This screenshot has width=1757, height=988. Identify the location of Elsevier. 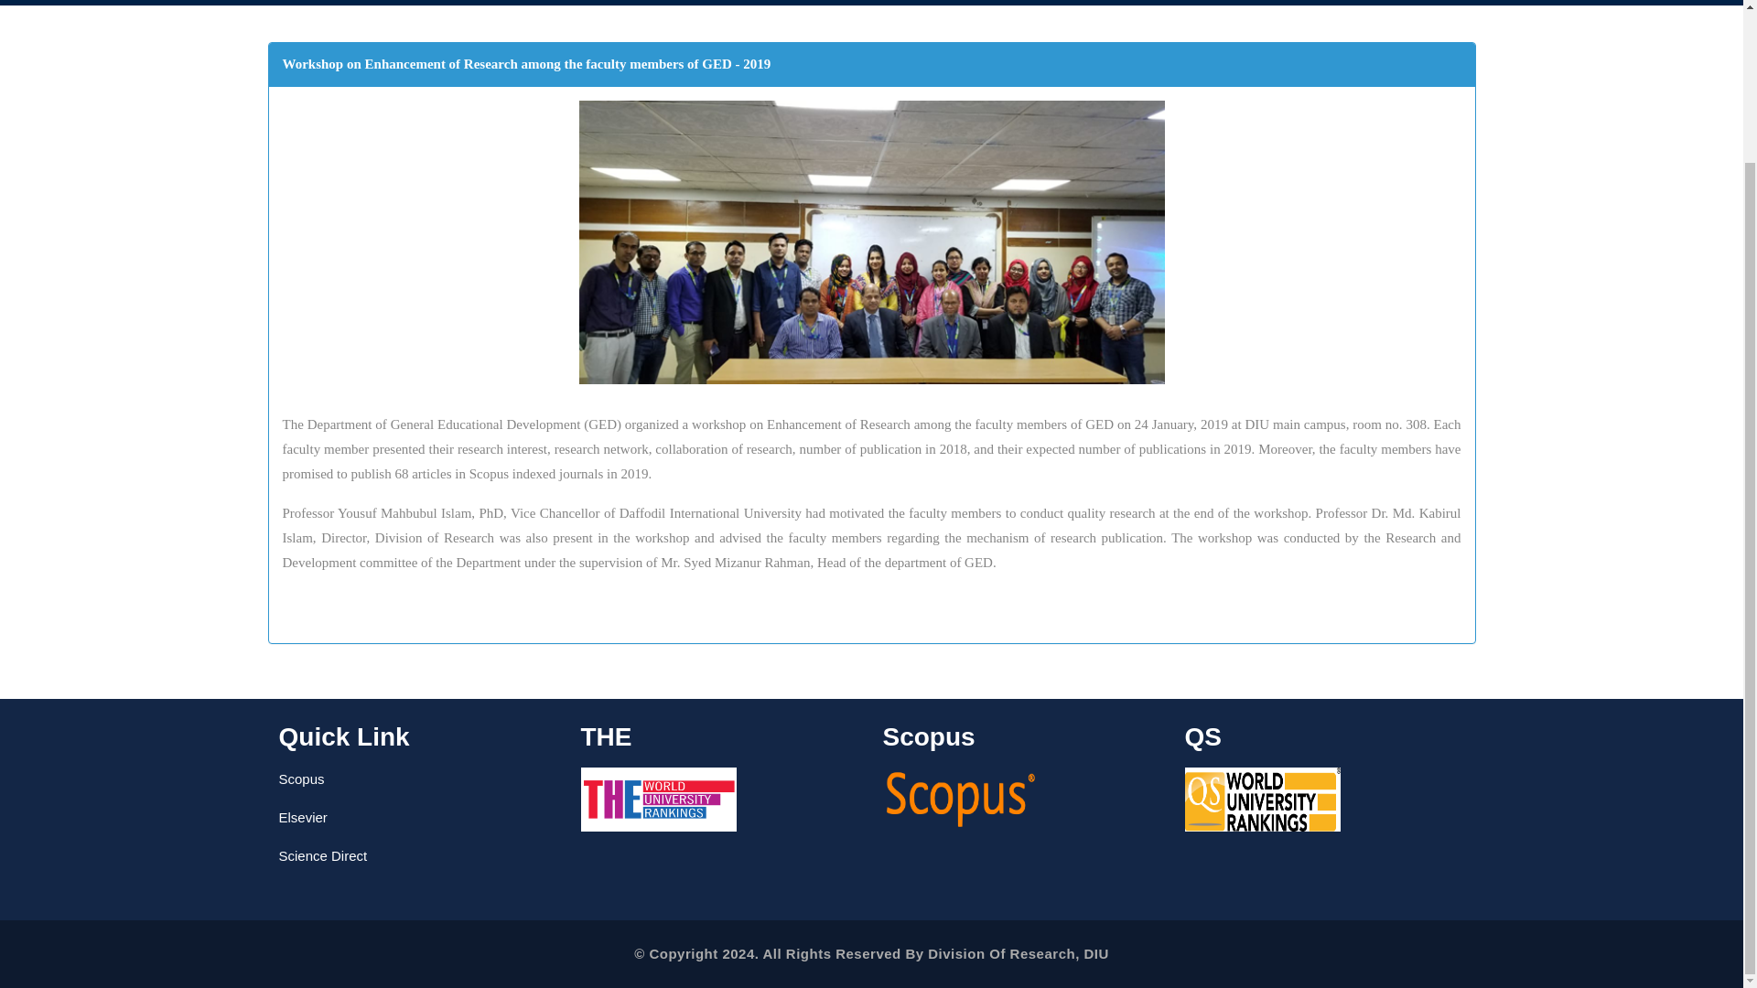
(302, 816).